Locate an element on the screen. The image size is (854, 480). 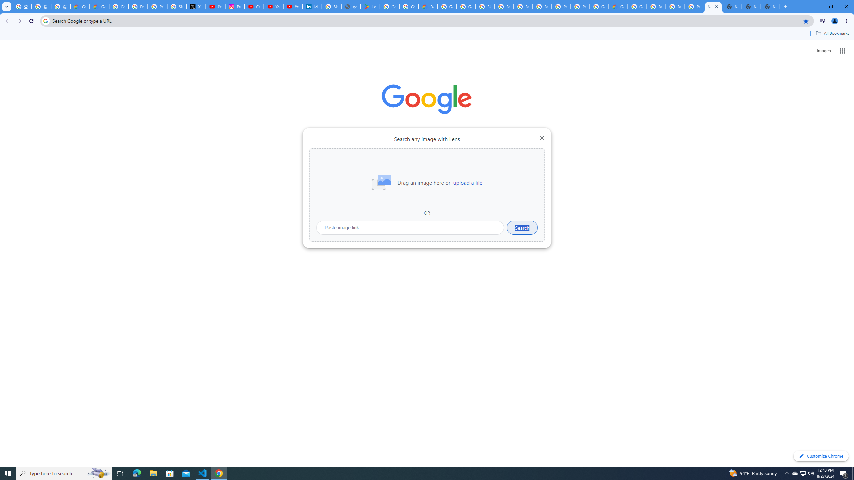
Google Cloud Privacy Notice is located at coordinates (99, 7).